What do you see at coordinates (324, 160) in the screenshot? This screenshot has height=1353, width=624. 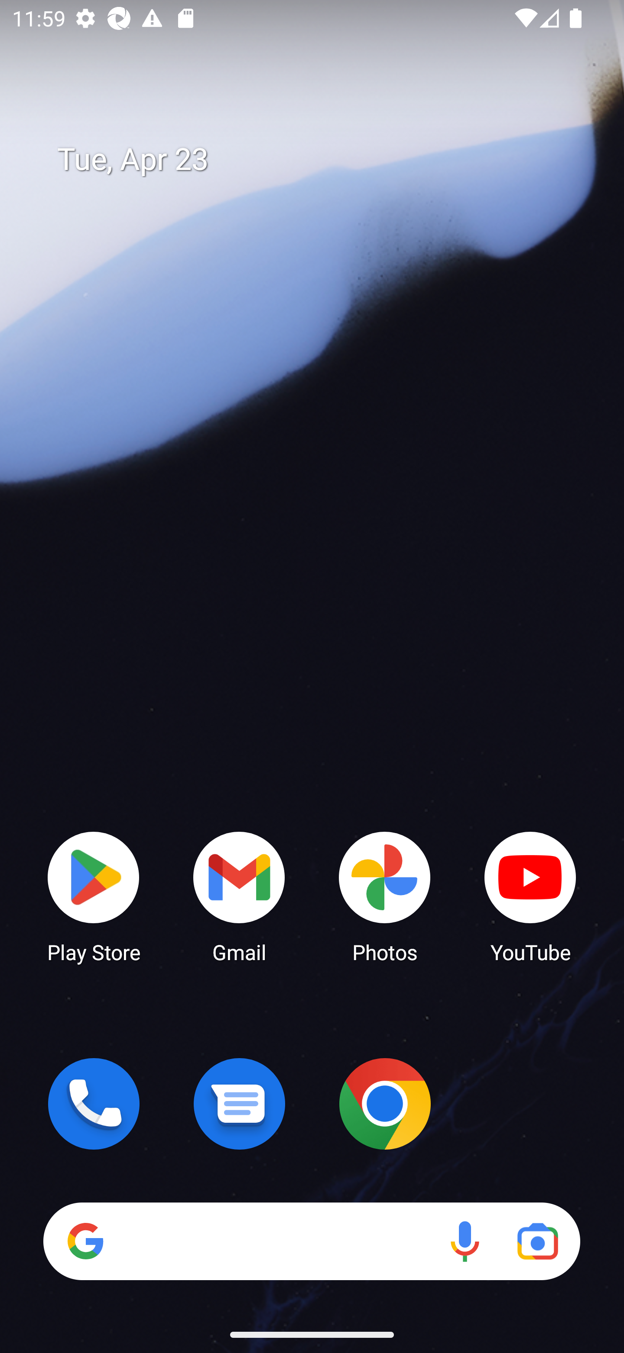 I see `Tue, Apr 23` at bounding box center [324, 160].